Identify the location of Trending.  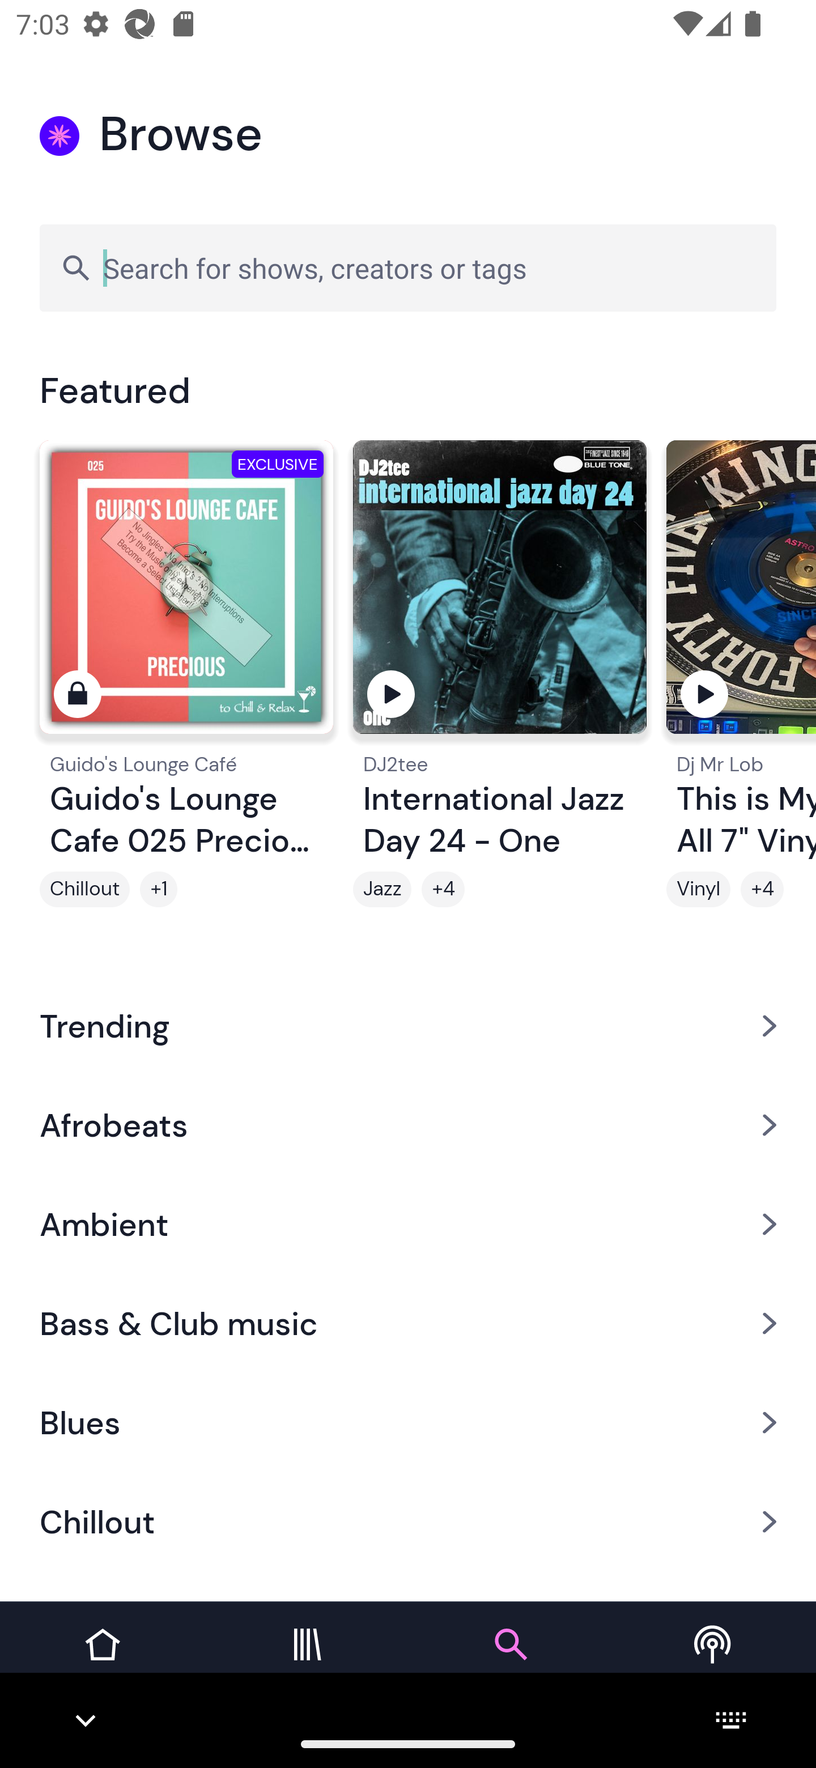
(408, 1025).